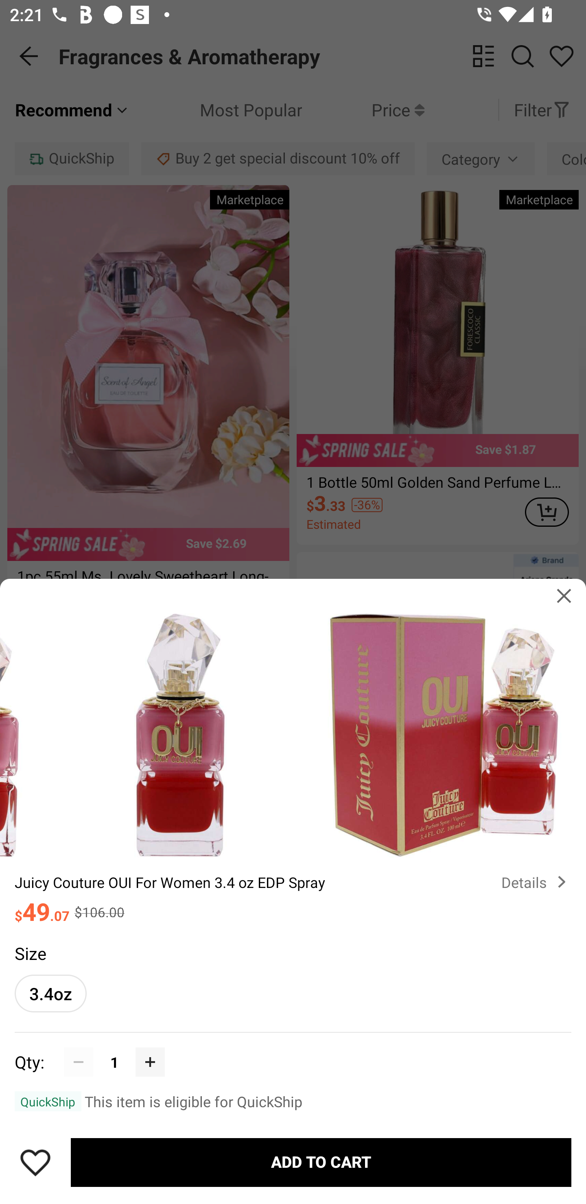  What do you see at coordinates (536, 882) in the screenshot?
I see `Details` at bounding box center [536, 882].